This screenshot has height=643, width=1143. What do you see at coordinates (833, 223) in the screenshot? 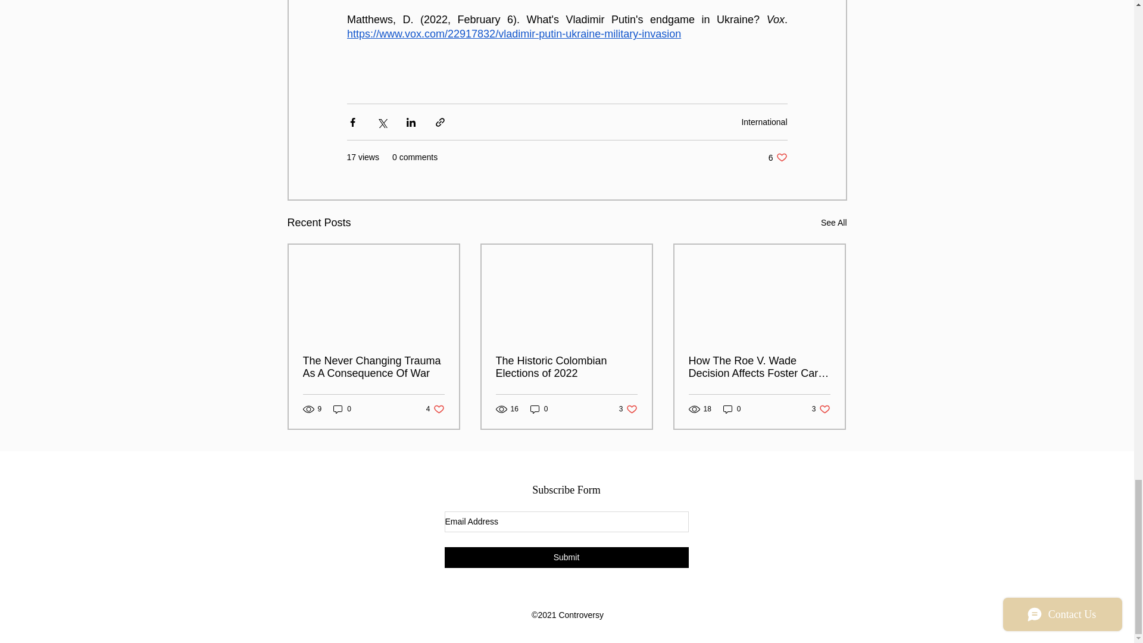
I see `0` at bounding box center [833, 223].